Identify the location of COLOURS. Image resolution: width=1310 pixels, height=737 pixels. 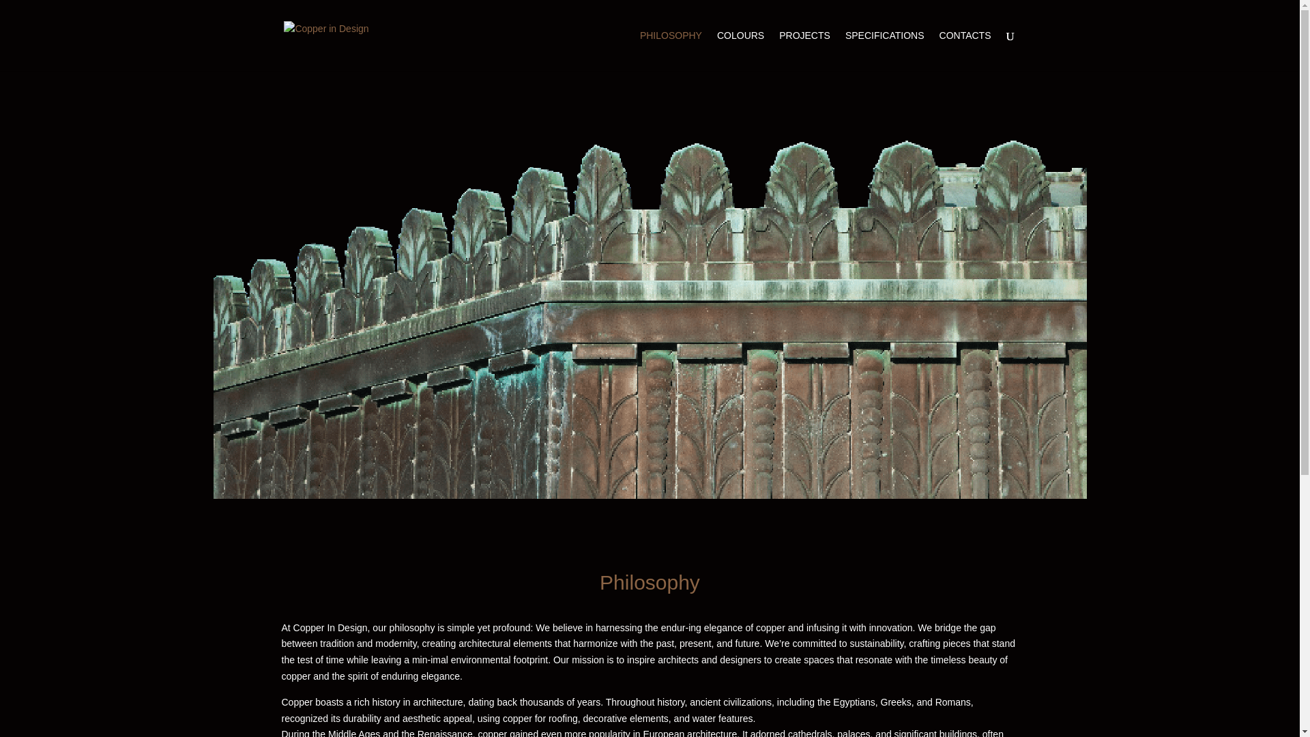
(740, 50).